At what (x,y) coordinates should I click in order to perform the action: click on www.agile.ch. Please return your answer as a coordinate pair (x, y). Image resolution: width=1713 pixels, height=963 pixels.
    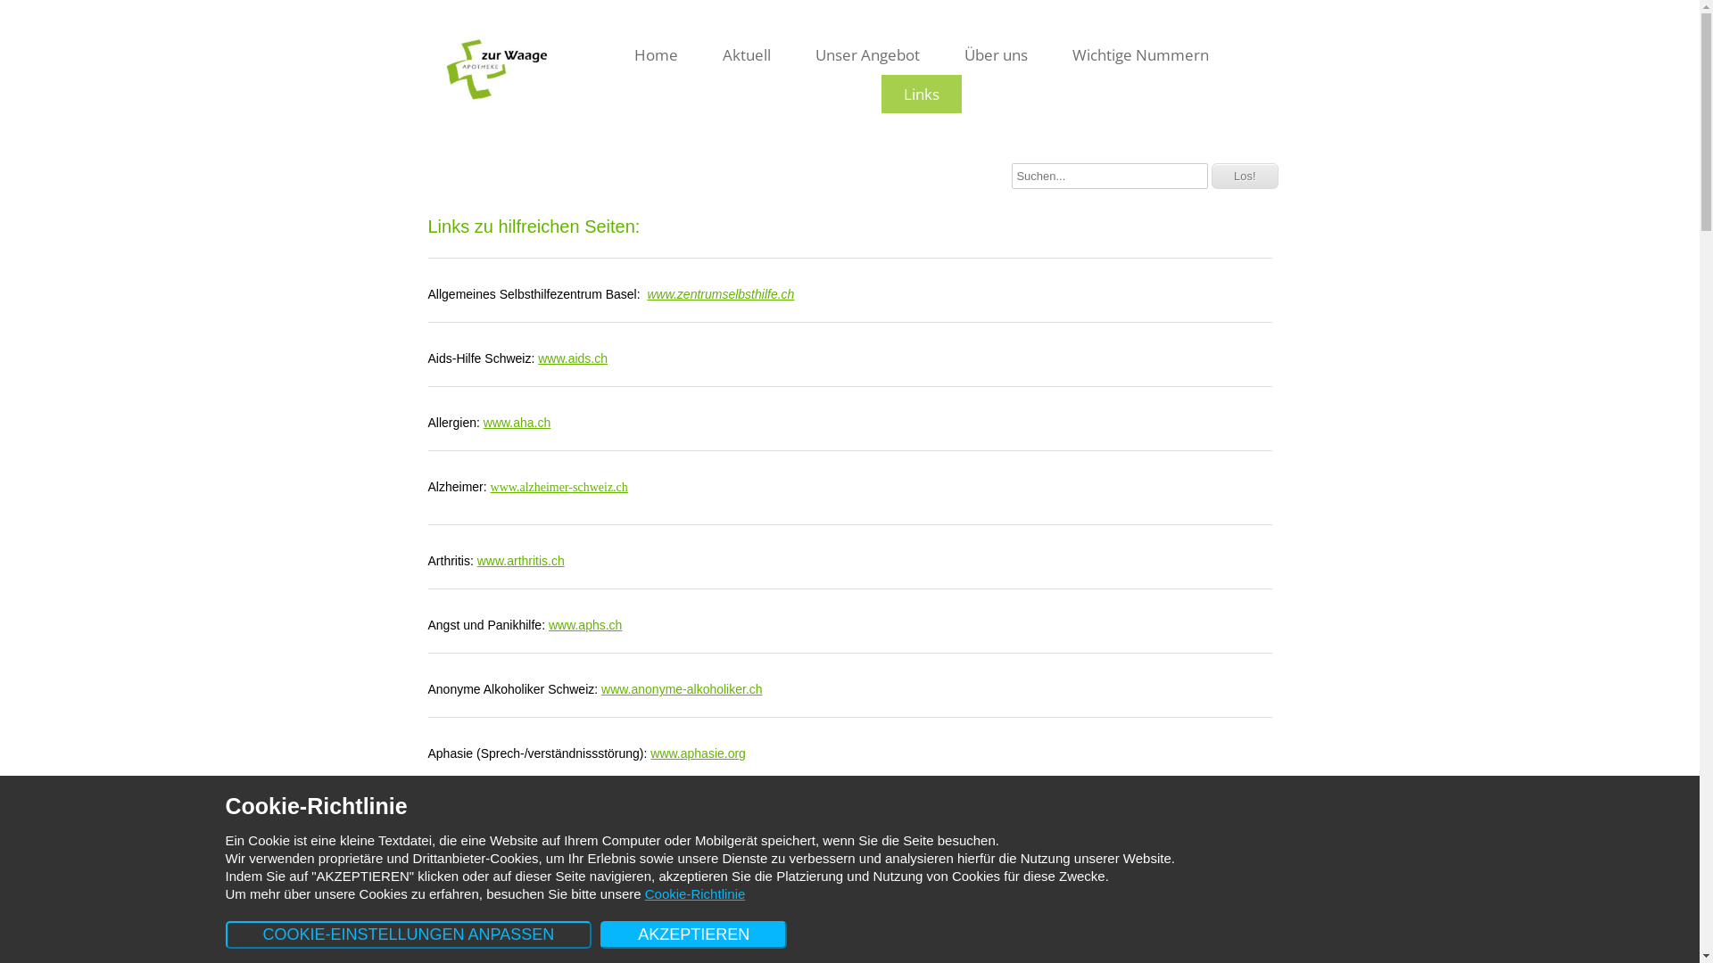
    Looking at the image, I should click on (650, 946).